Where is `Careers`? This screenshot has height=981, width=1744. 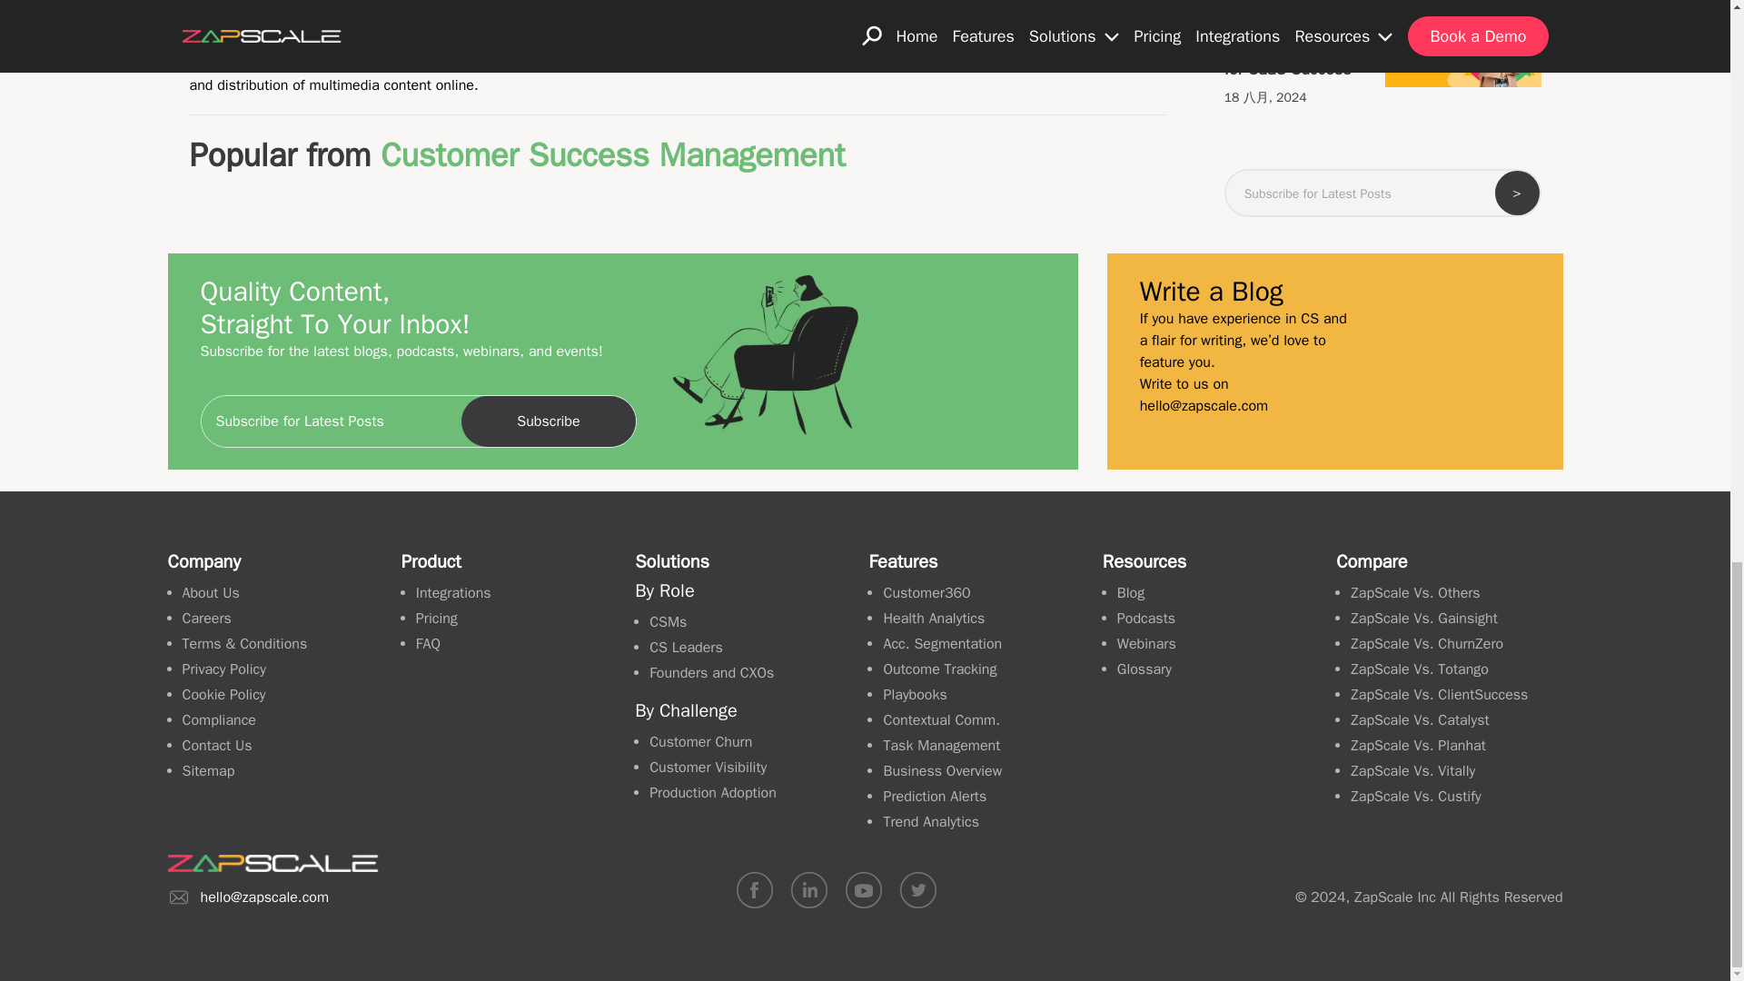 Careers is located at coordinates (205, 618).